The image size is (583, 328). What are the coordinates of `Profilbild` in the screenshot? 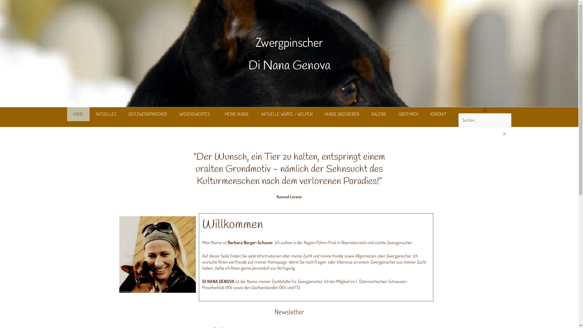 It's located at (157, 255).